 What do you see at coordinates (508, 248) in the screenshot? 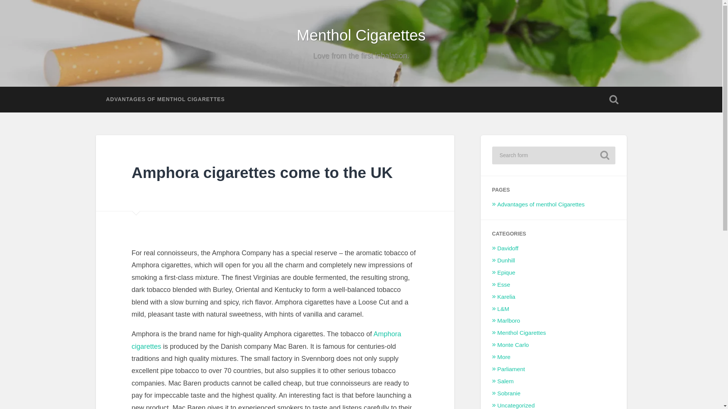
I see `Davidoff` at bounding box center [508, 248].